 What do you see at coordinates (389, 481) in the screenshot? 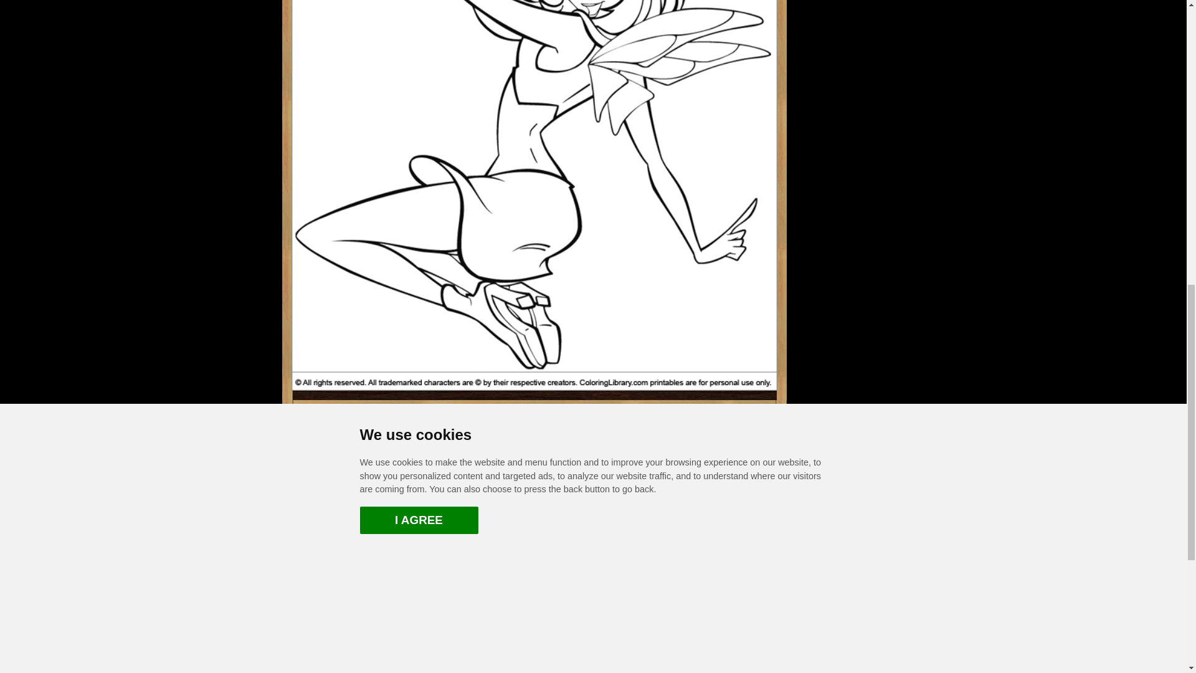
I see `To the   coloring library` at bounding box center [389, 481].